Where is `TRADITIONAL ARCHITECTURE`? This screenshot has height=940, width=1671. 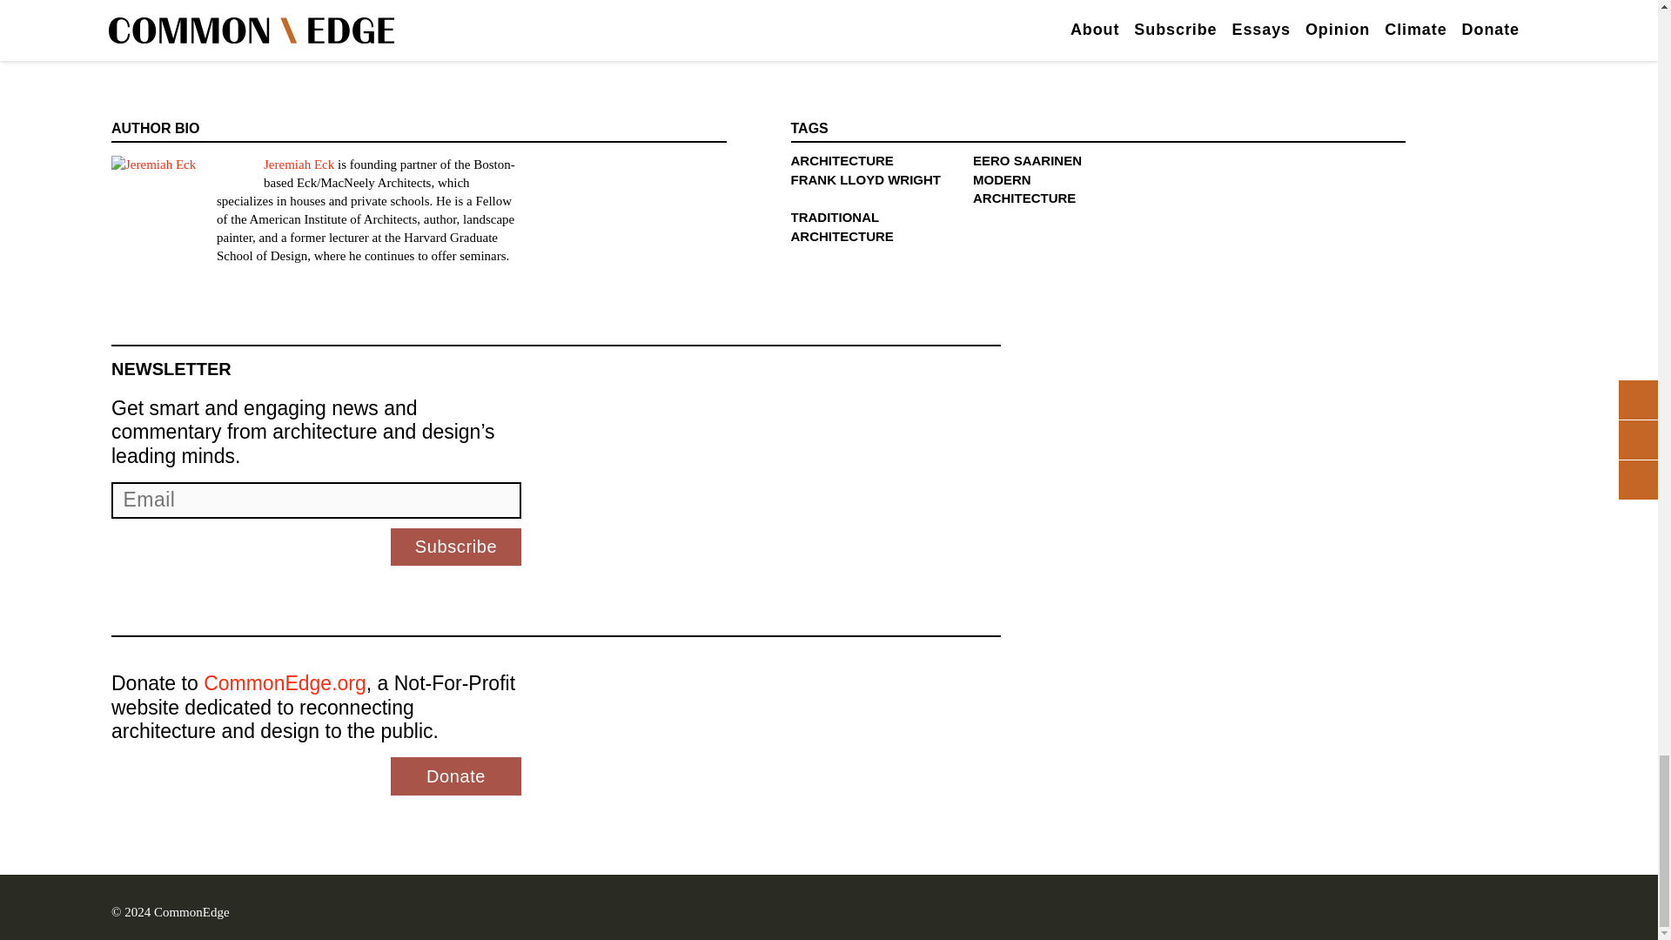 TRADITIONAL ARCHITECTURE is located at coordinates (841, 226).